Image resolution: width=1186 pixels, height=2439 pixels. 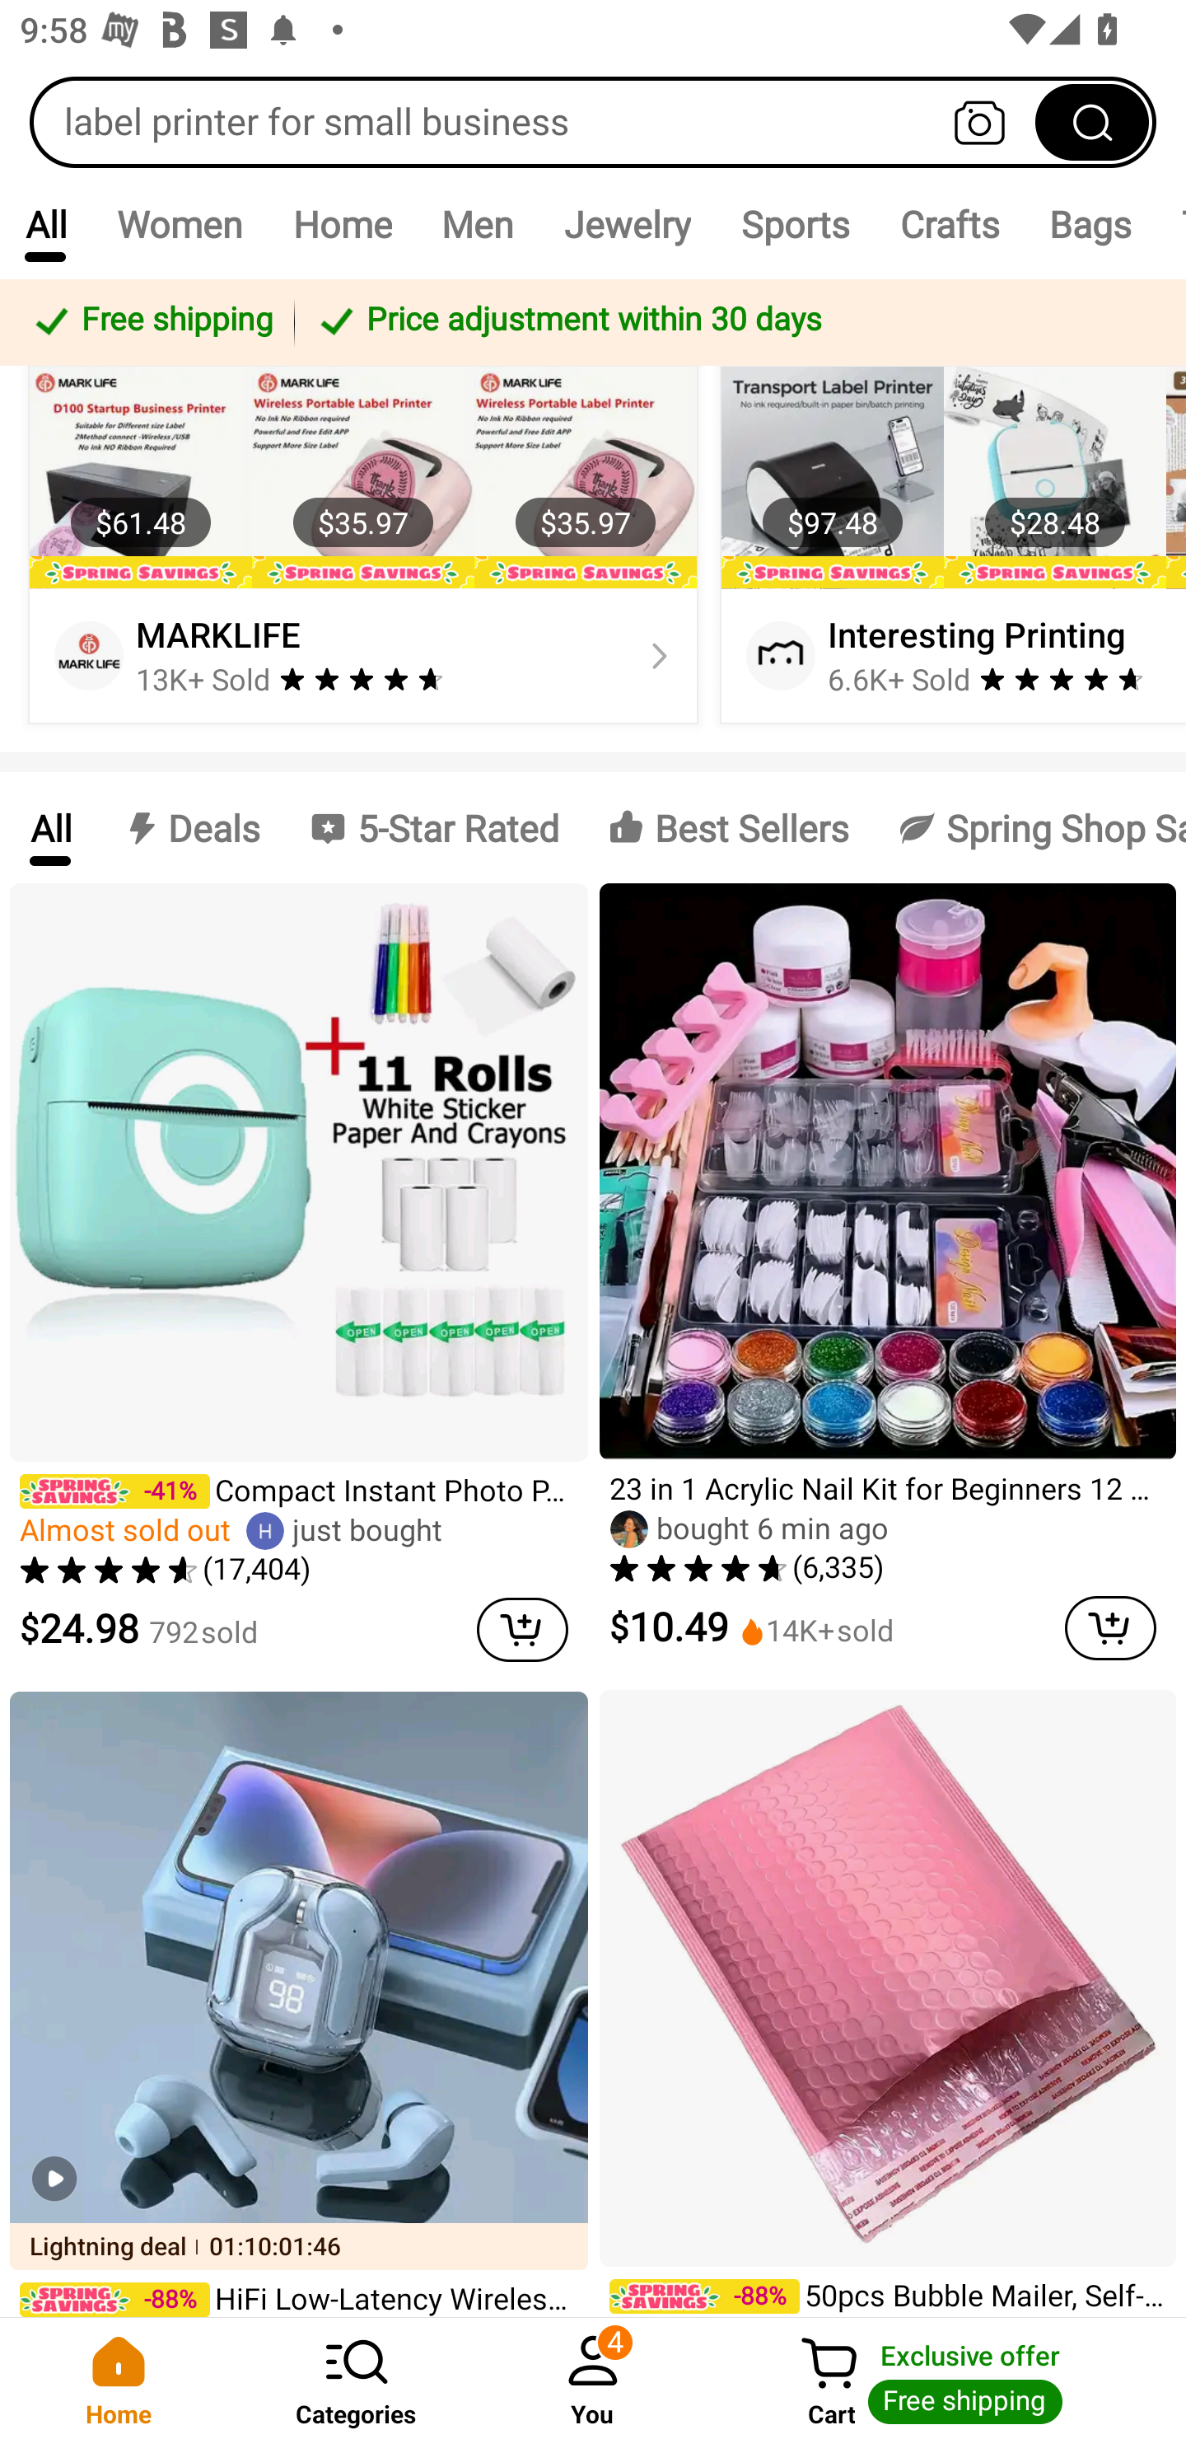 What do you see at coordinates (45, 224) in the screenshot?
I see `All` at bounding box center [45, 224].